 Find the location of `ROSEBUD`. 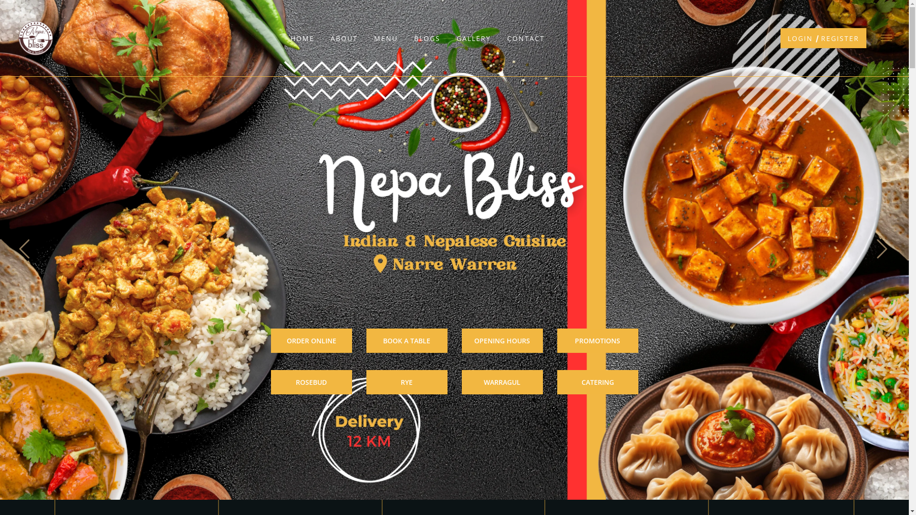

ROSEBUD is located at coordinates (312, 382).